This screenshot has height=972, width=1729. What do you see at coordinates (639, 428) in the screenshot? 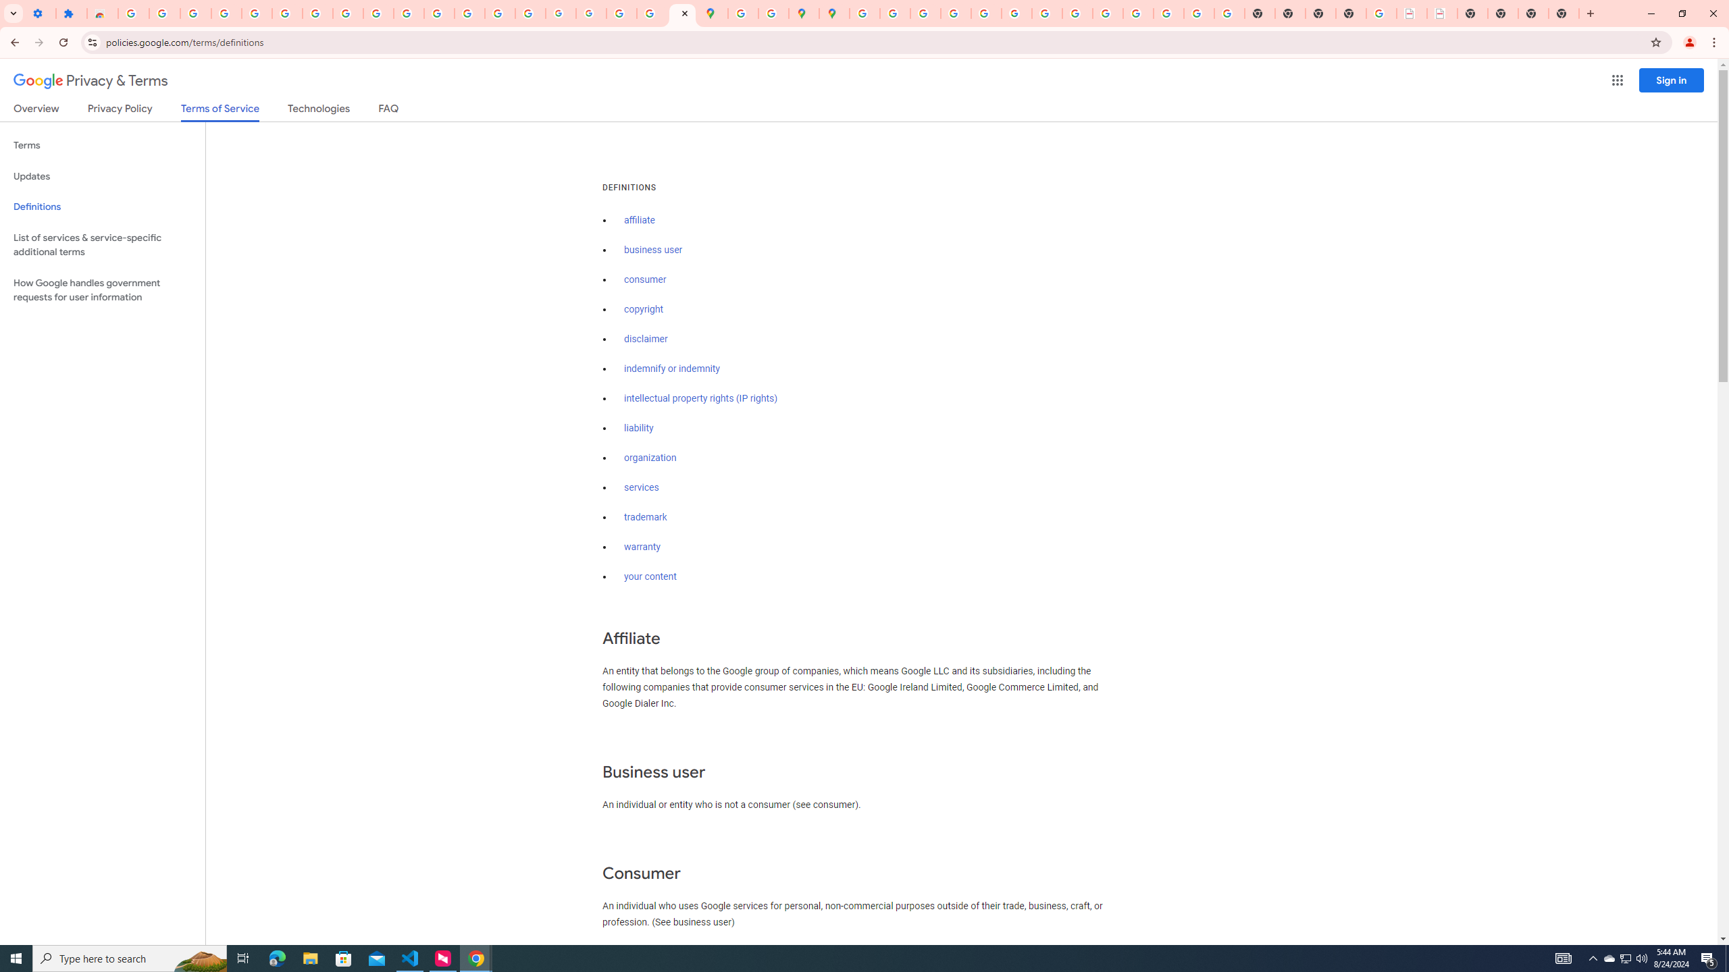
I see `liability` at bounding box center [639, 428].